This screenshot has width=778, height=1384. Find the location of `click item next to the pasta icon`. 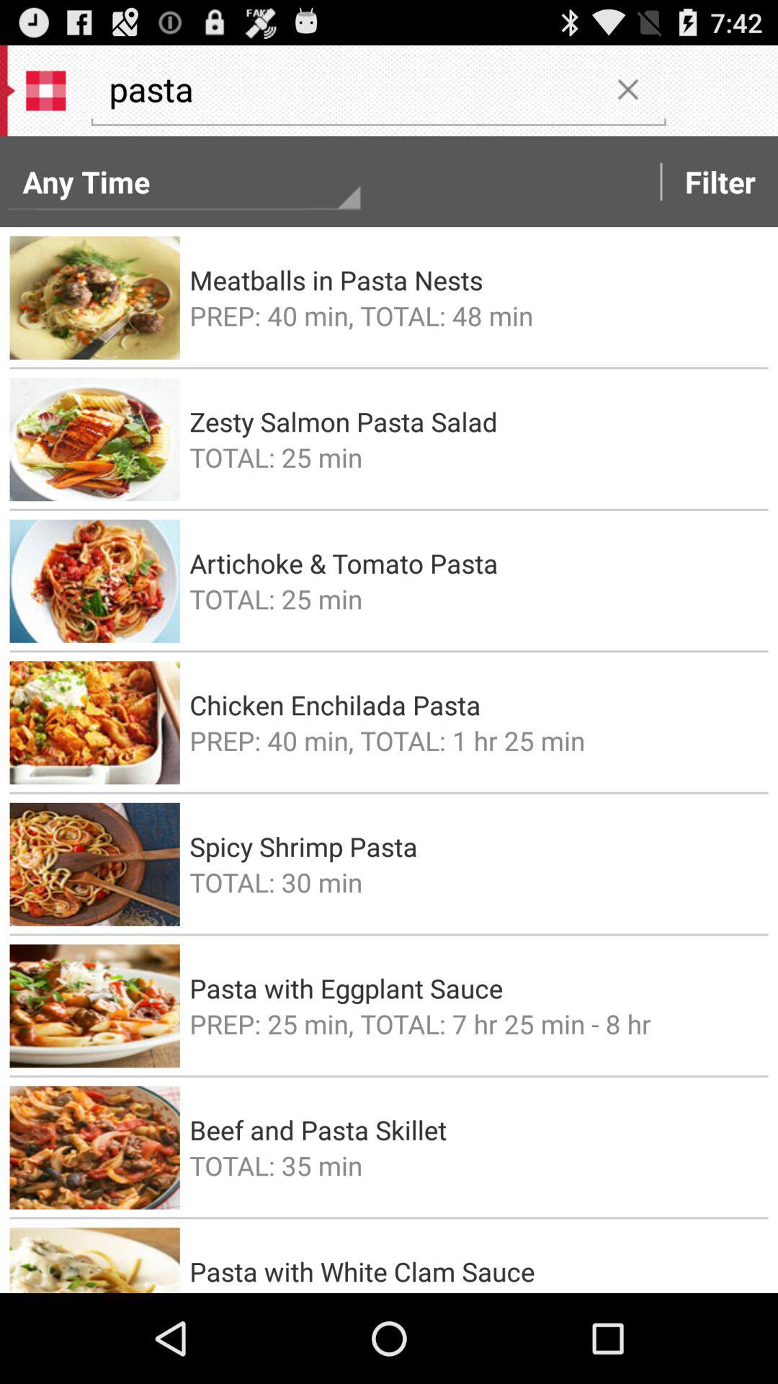

click item next to the pasta icon is located at coordinates (628, 89).